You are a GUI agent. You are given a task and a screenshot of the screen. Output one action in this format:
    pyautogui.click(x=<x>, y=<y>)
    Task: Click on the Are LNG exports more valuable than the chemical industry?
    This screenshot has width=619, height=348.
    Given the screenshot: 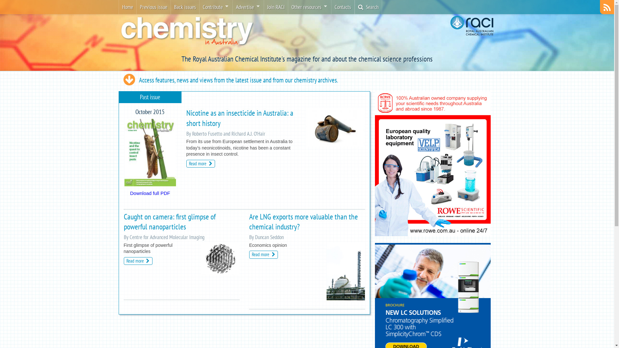 What is the action you would take?
    pyautogui.click(x=304, y=222)
    